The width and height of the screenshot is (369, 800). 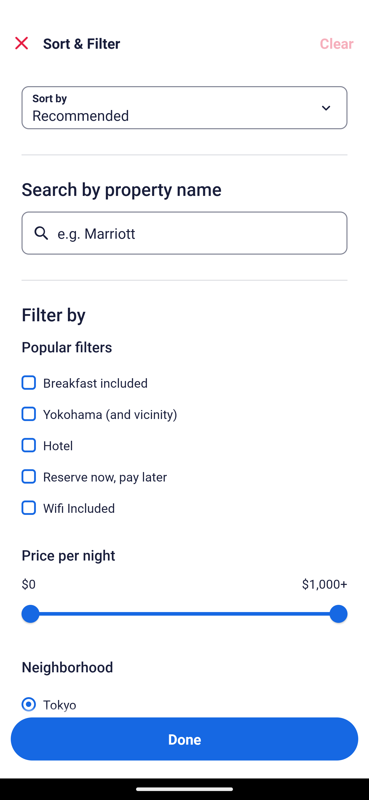 I want to click on e.g. Marriott Button, so click(x=184, y=233).